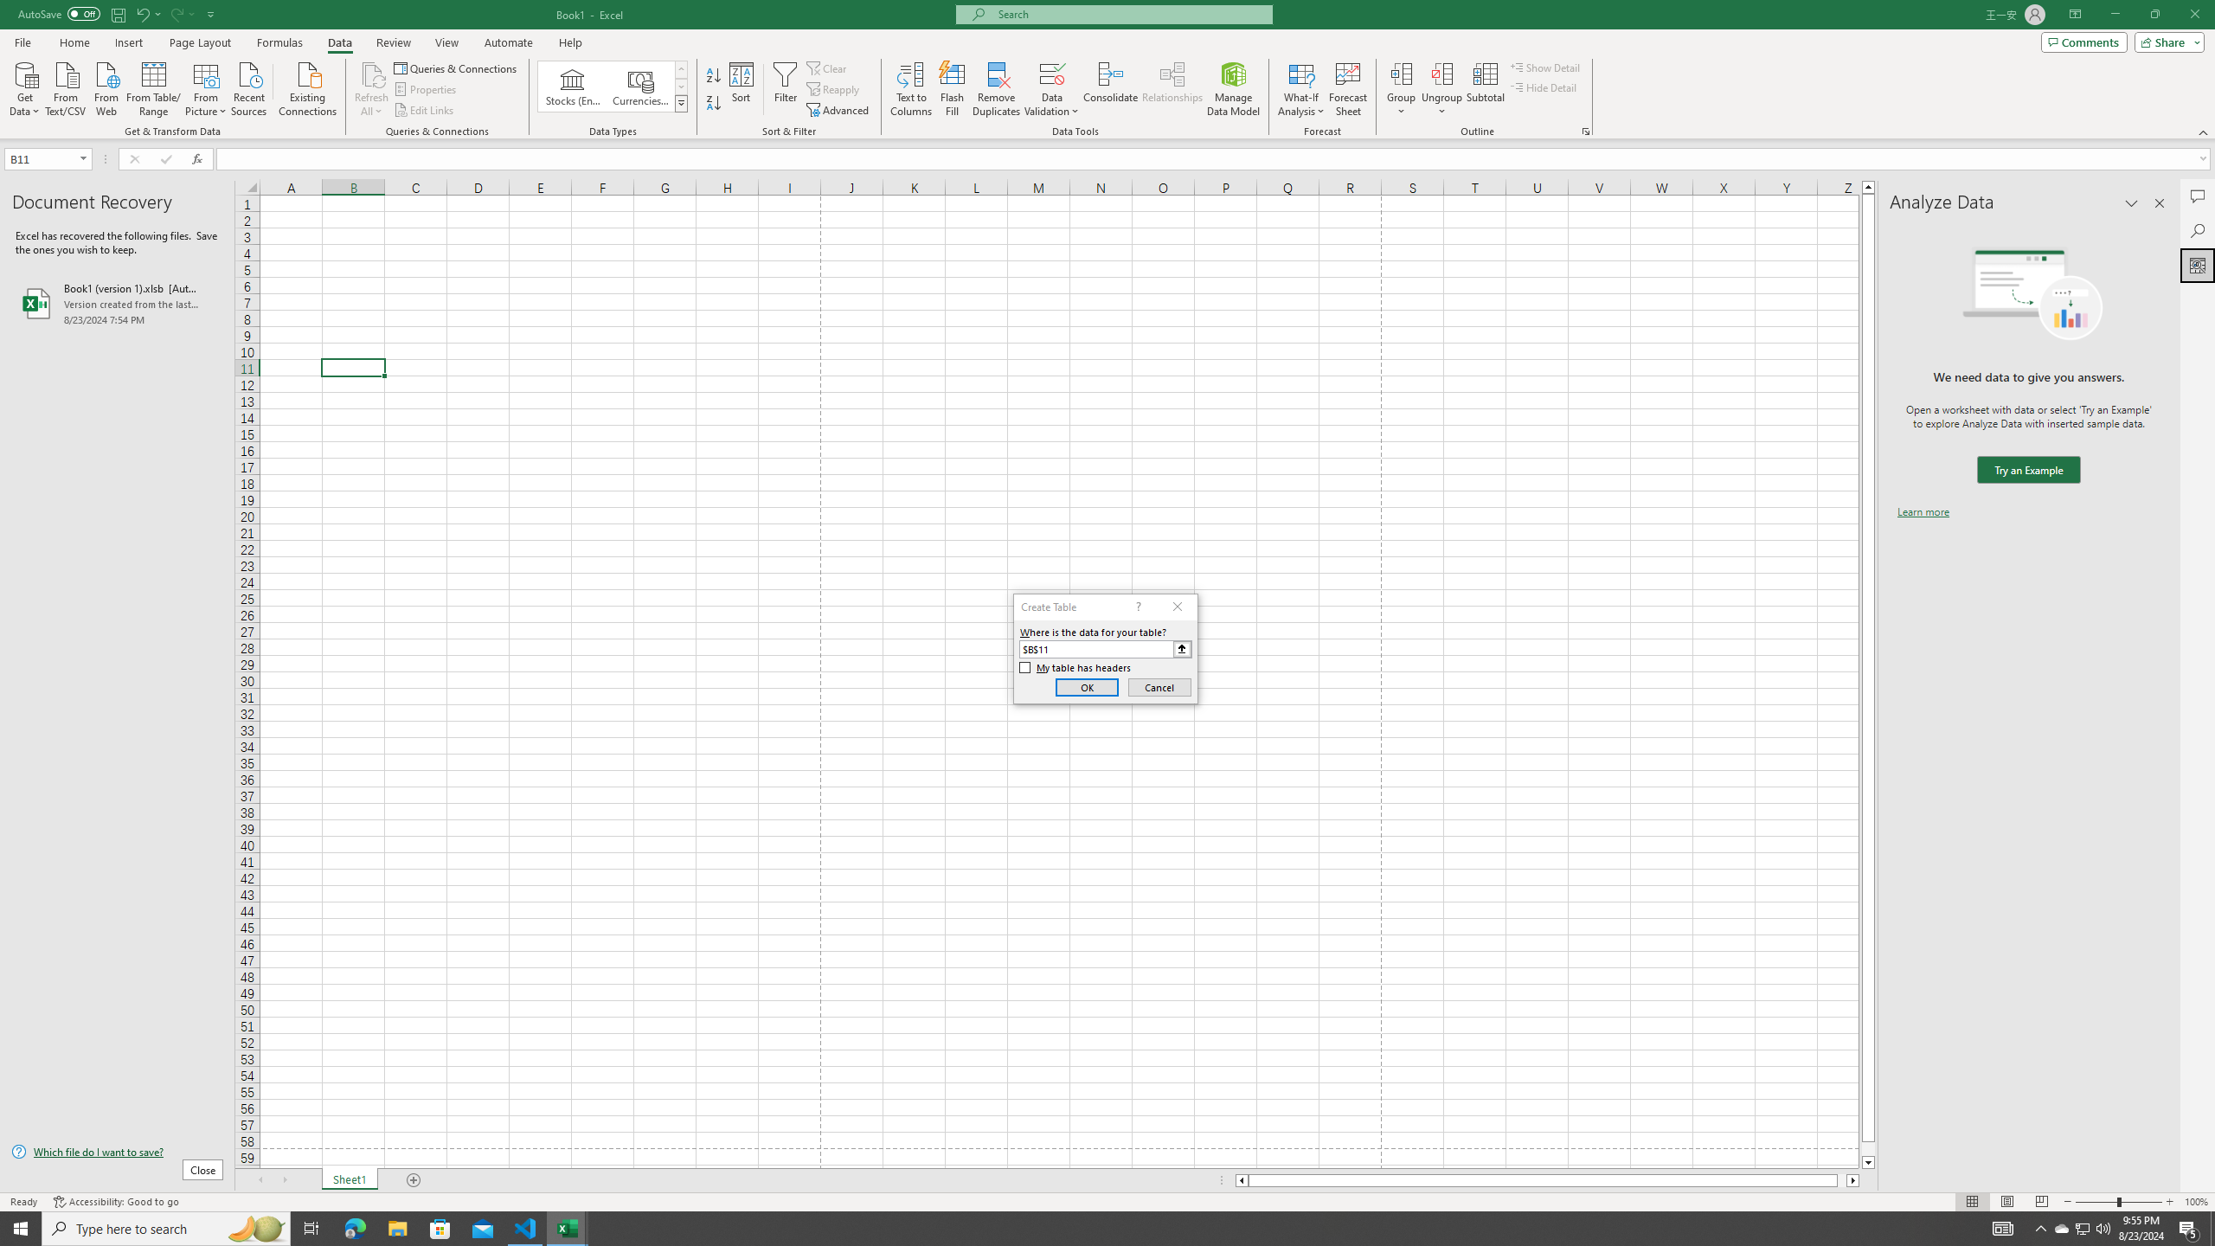  Describe the element at coordinates (1107, 69) in the screenshot. I see `Class: MsoCommandBar` at that location.